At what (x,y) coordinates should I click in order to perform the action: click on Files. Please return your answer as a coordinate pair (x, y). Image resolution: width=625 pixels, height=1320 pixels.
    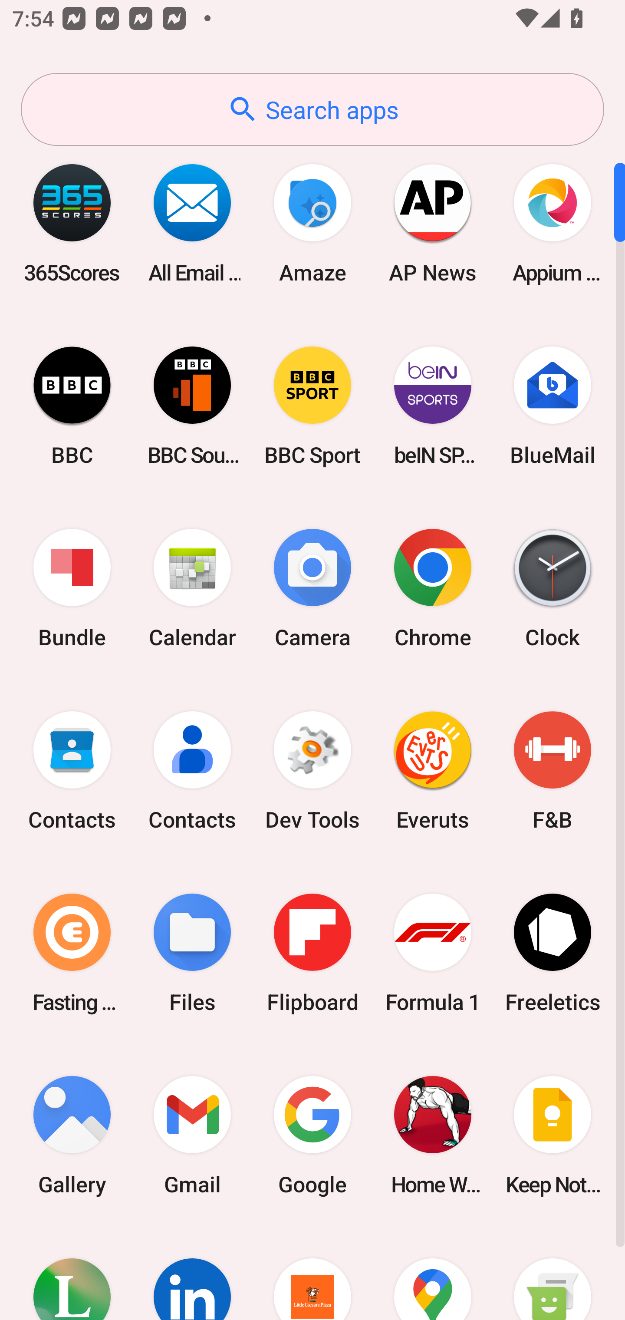
    Looking at the image, I should click on (192, 953).